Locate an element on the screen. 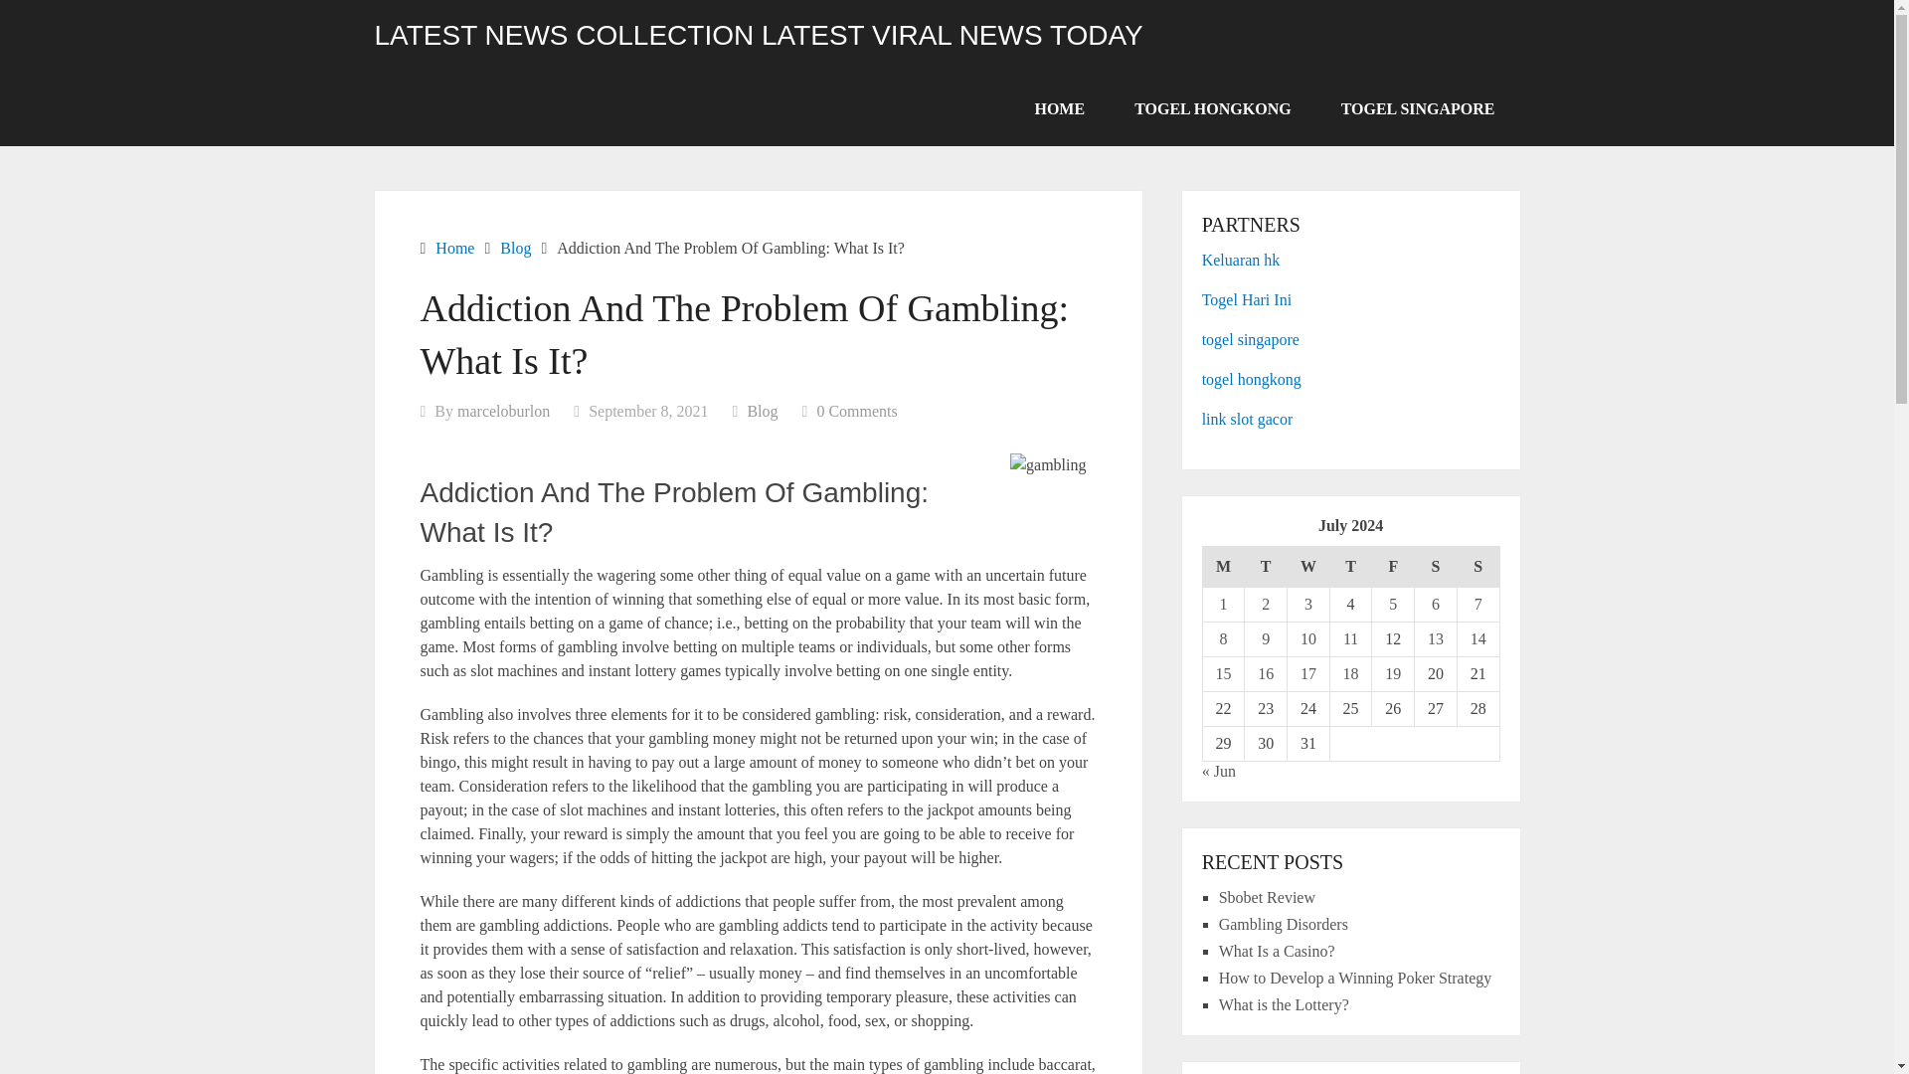  TOGEL HONGKONG is located at coordinates (1213, 109).